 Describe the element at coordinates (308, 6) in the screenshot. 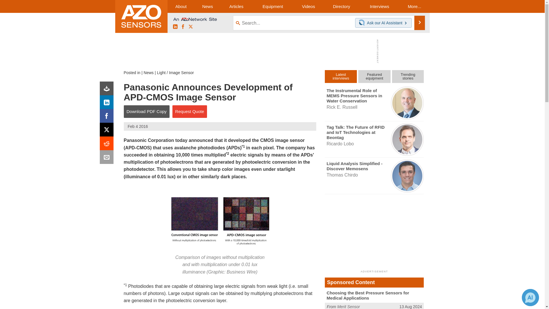

I see `Videos` at that location.